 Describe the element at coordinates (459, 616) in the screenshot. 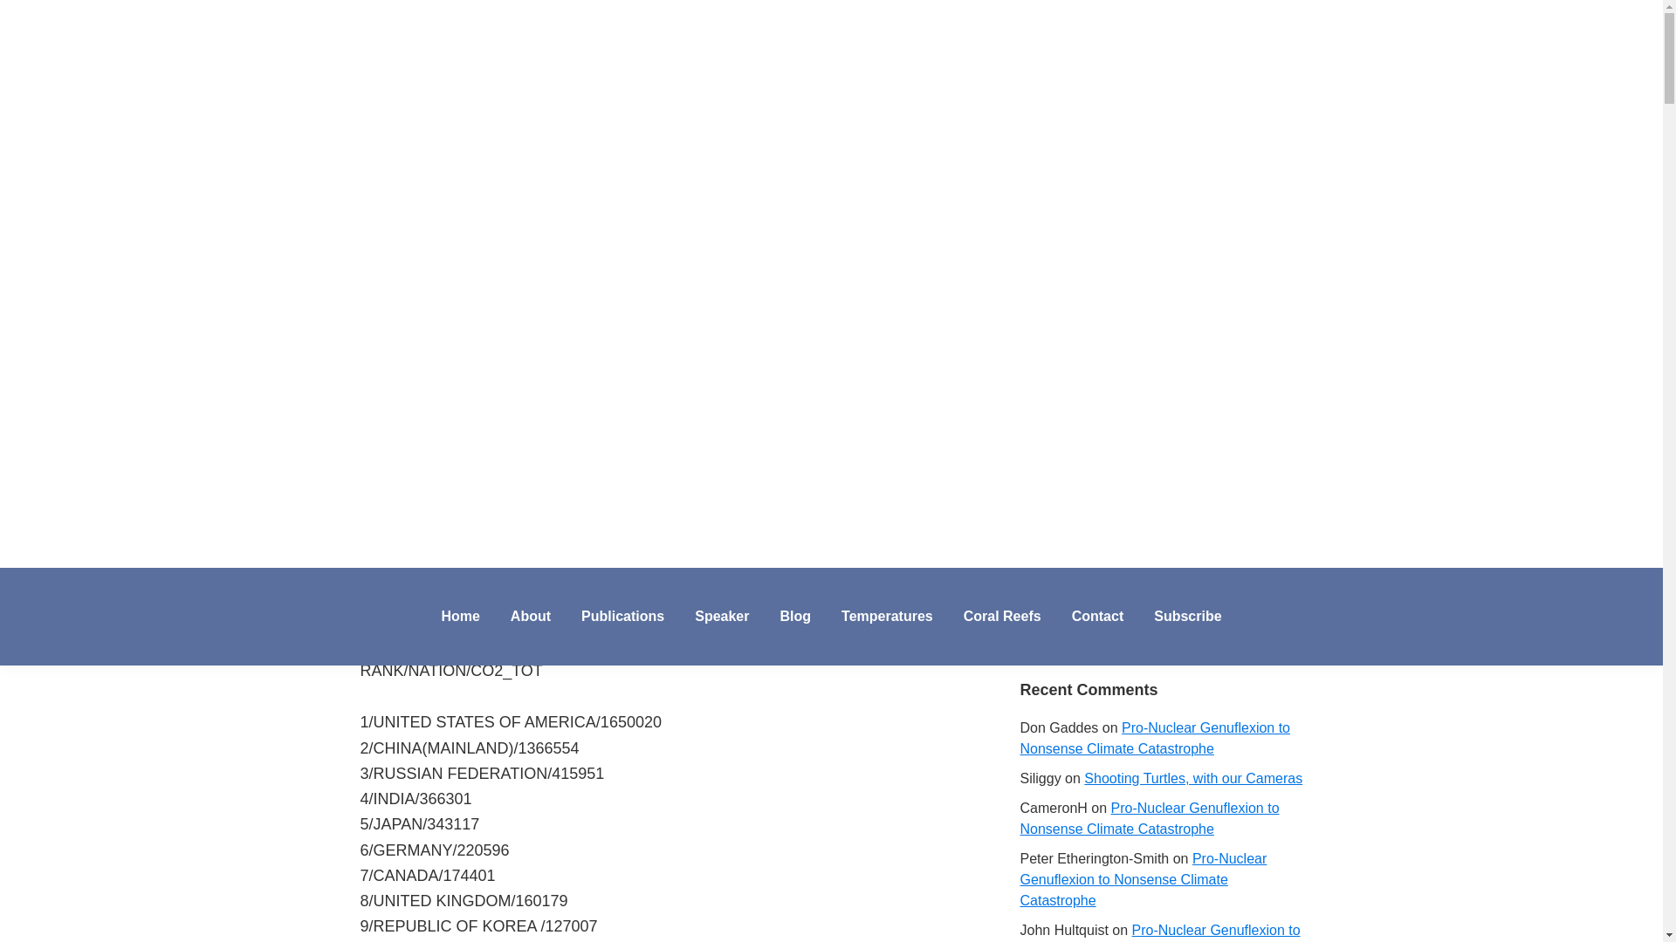

I see `Home` at that location.